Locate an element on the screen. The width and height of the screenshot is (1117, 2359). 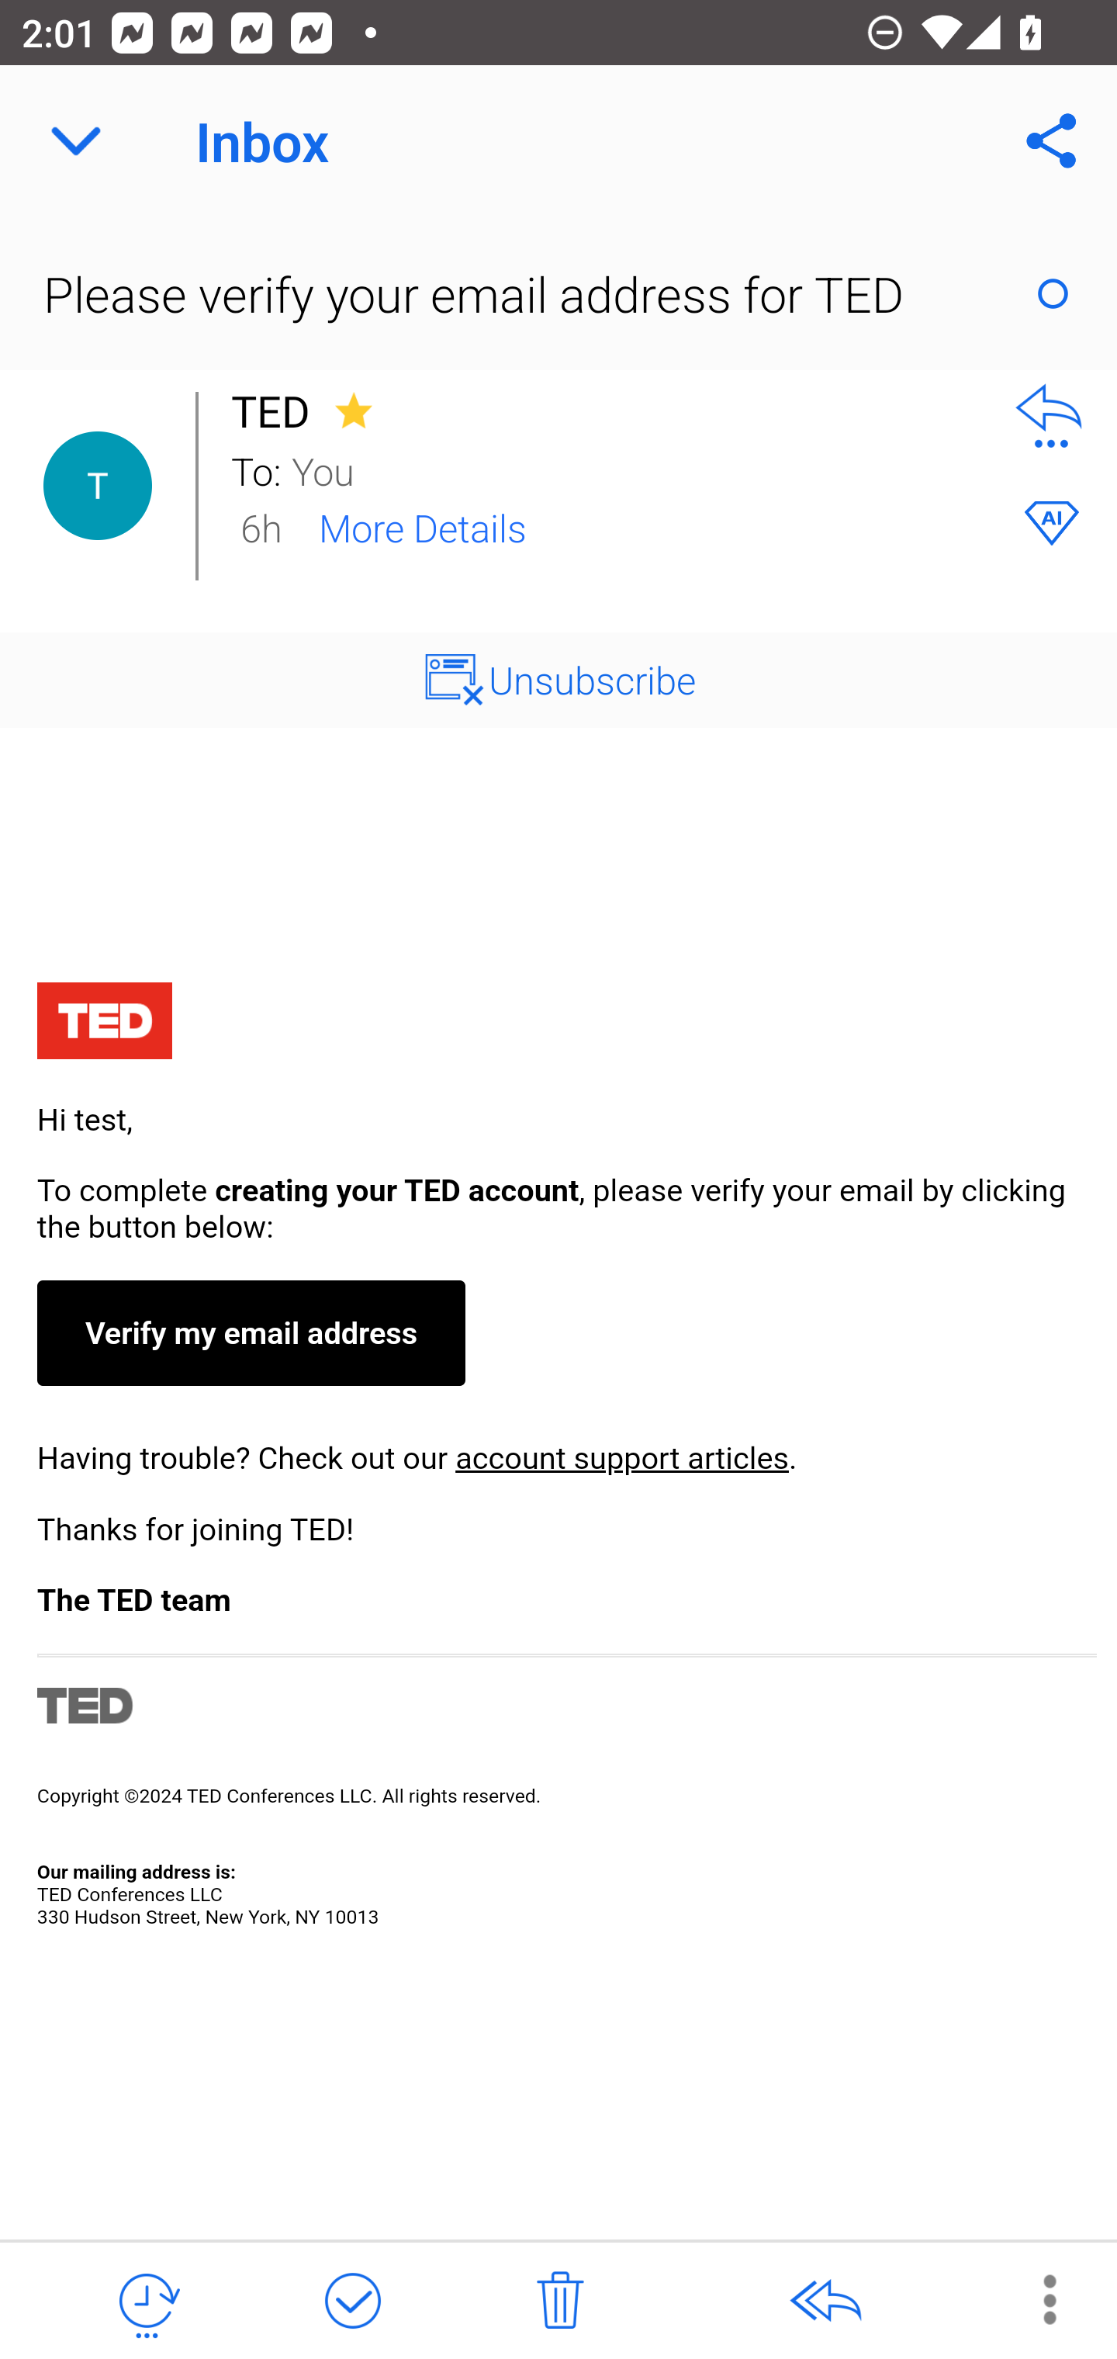
Unstar is located at coordinates (354, 410).